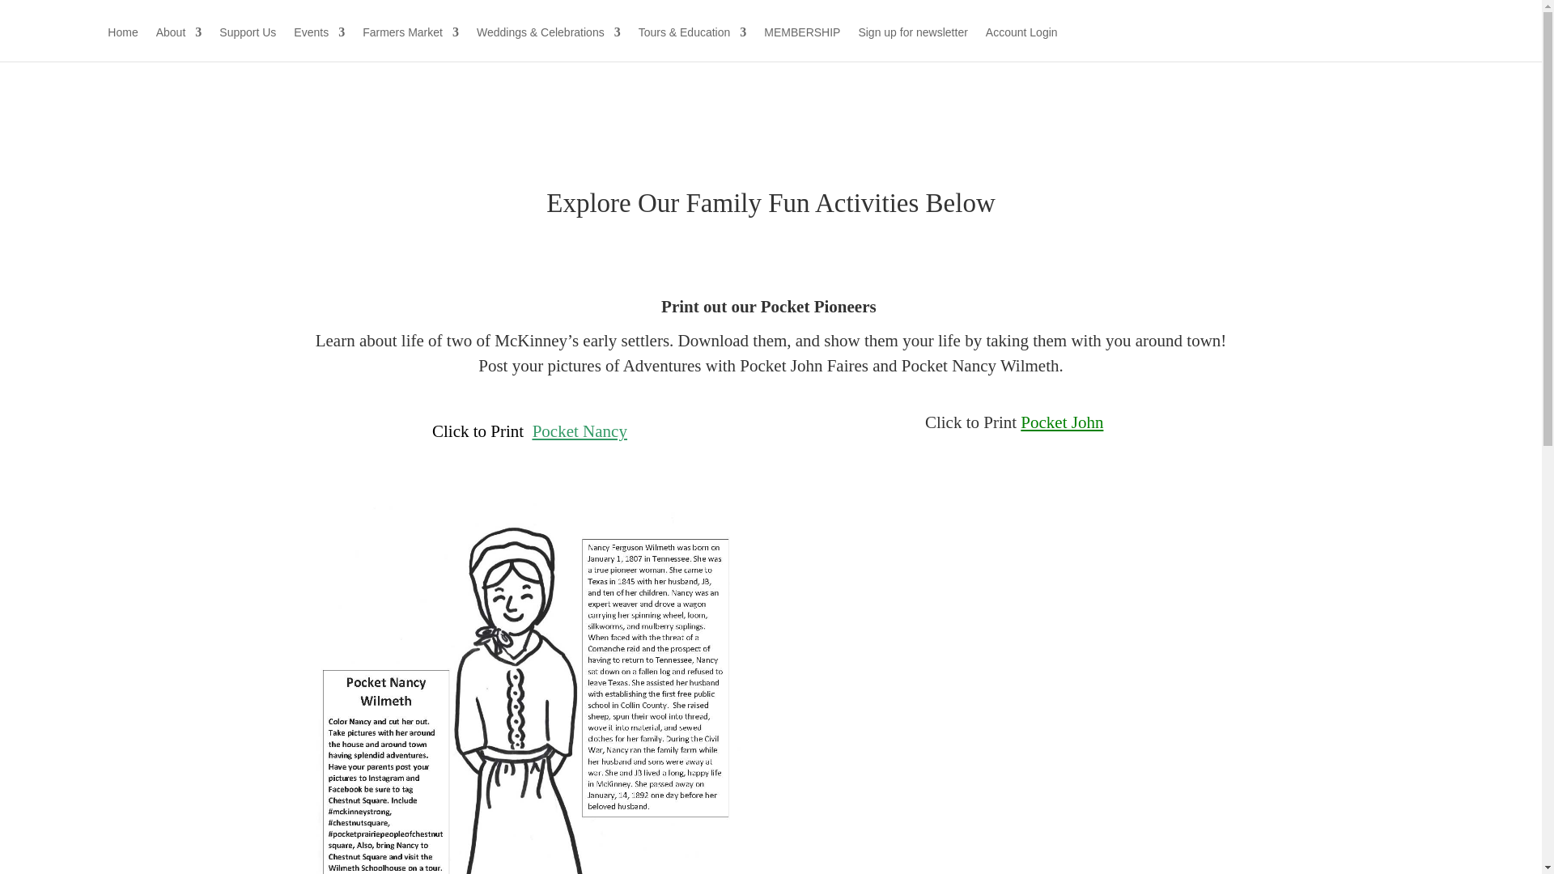 The width and height of the screenshot is (1554, 874). Describe the element at coordinates (1021, 44) in the screenshot. I see `Account Login` at that location.